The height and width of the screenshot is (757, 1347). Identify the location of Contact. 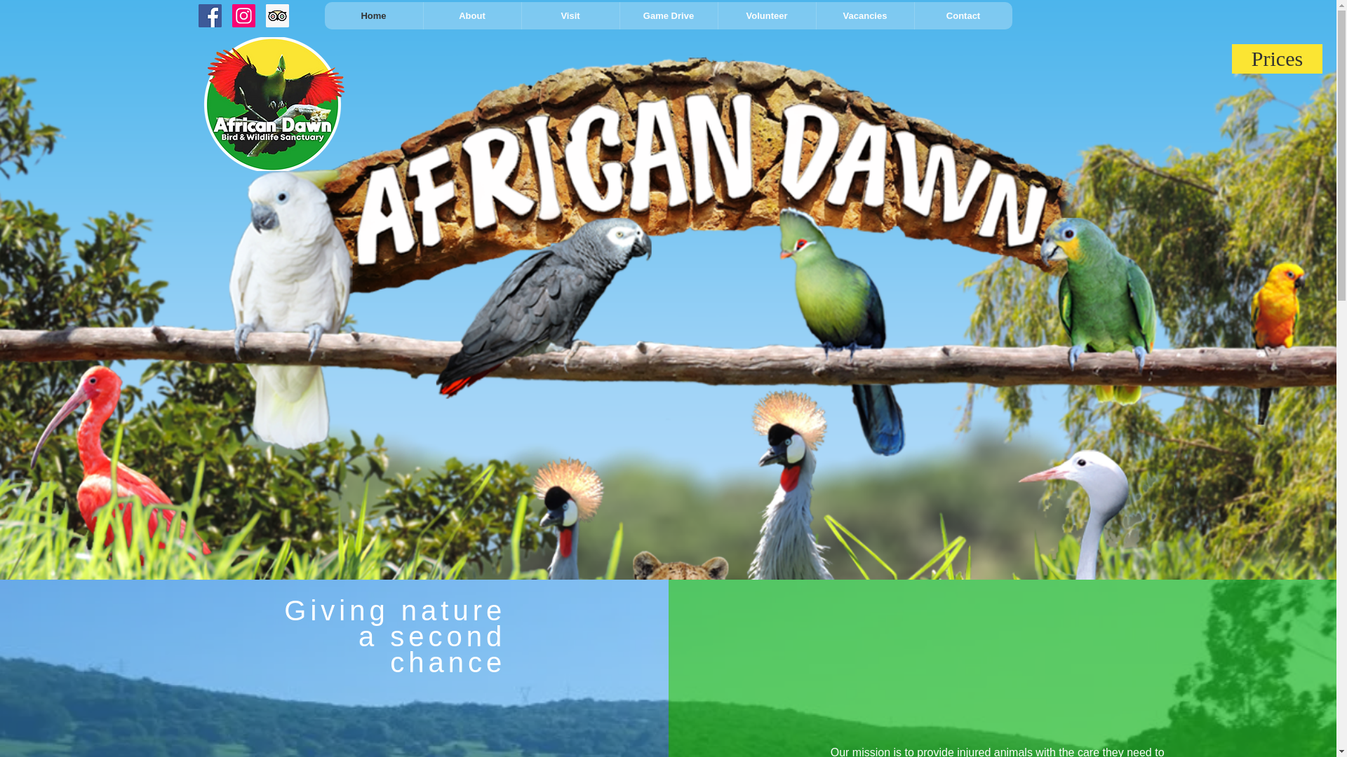
(962, 15).